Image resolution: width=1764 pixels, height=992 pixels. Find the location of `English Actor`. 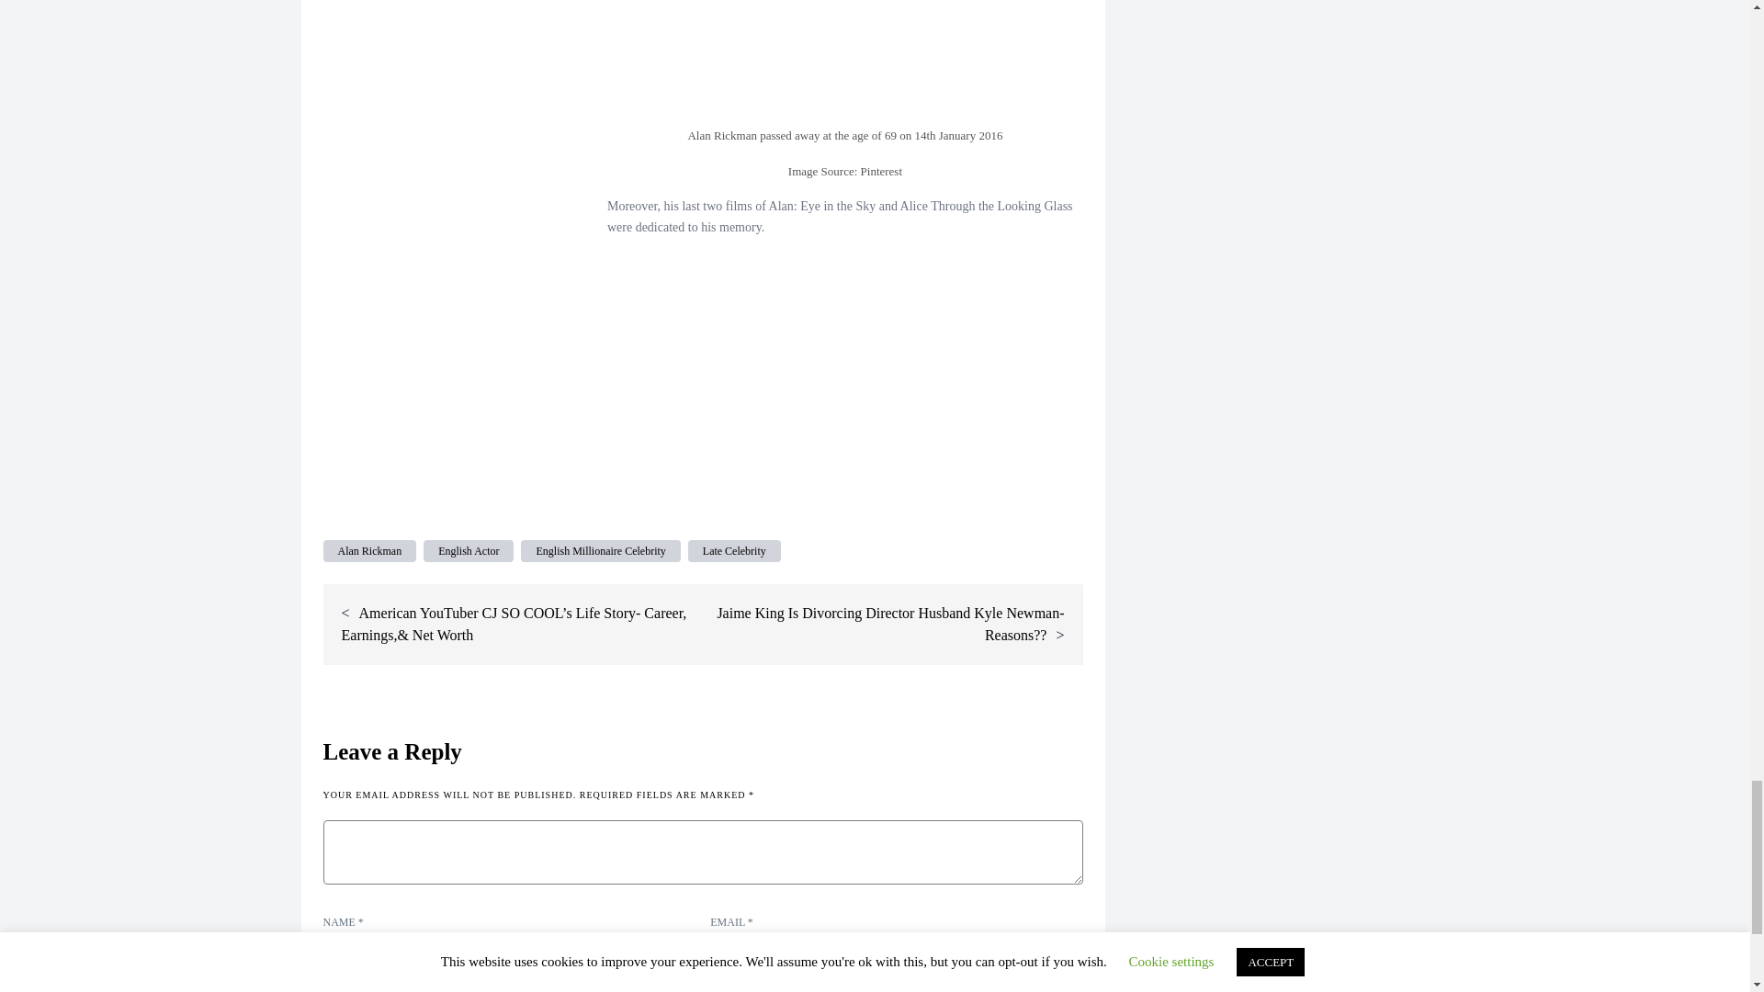

English Actor is located at coordinates (468, 551).